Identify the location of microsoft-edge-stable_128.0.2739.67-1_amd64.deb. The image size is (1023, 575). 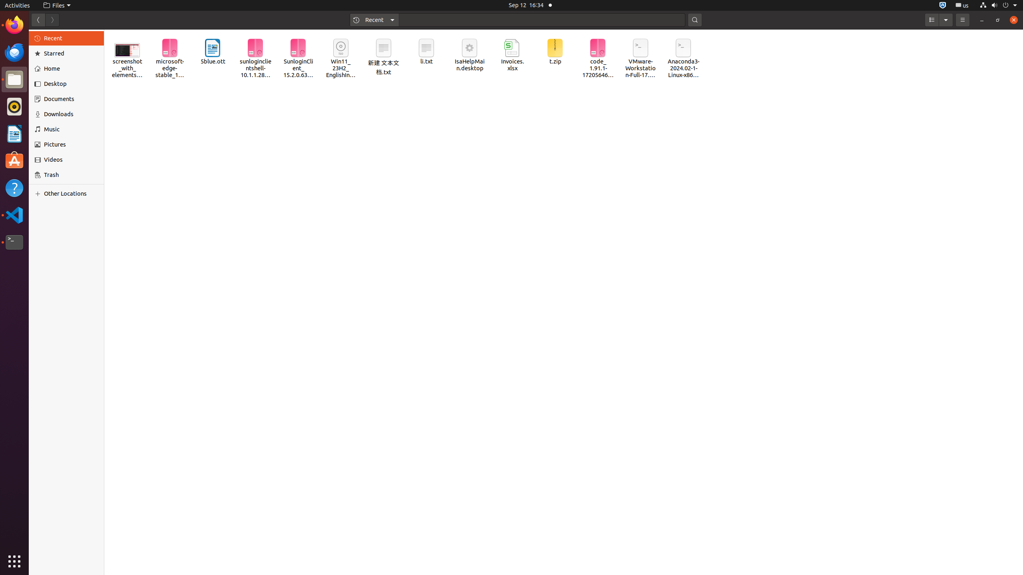
(170, 59).